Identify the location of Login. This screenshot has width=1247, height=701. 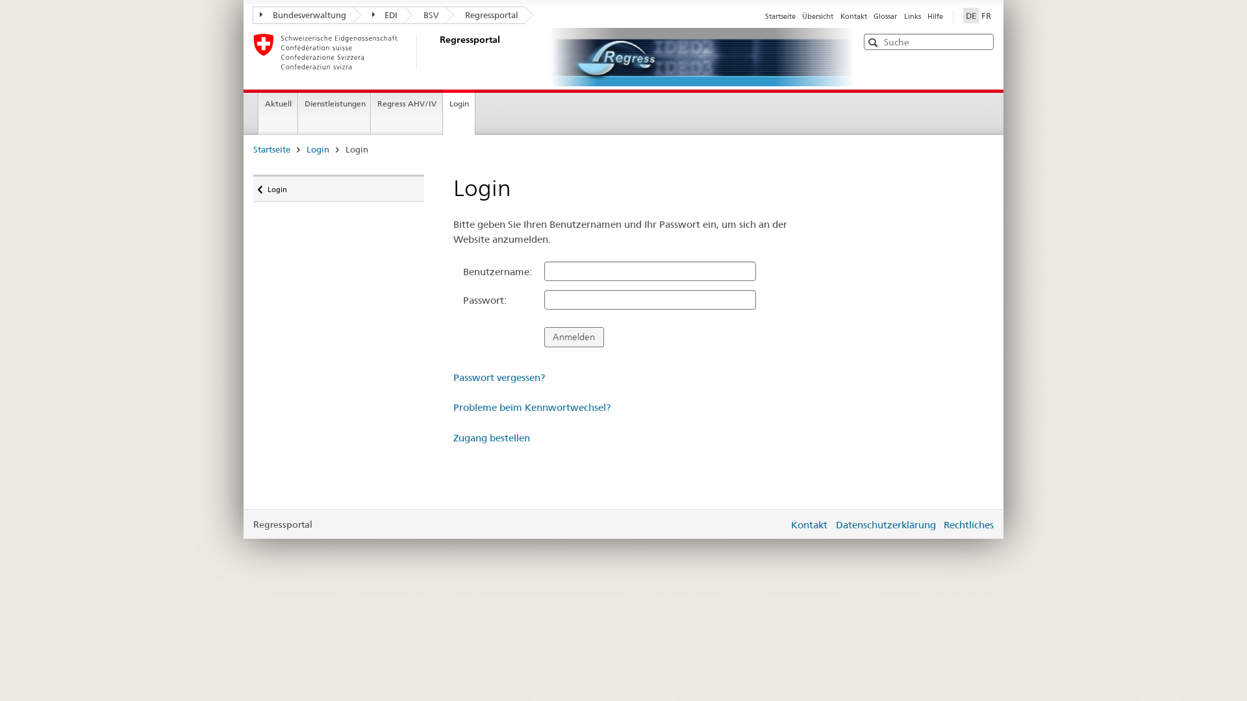
(318, 149).